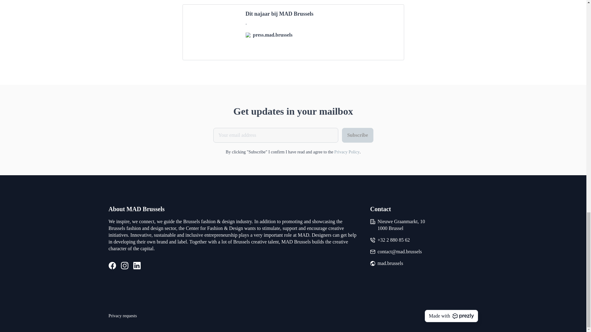  Describe the element at coordinates (321, 14) in the screenshot. I see `Dit najaar bij MAD Brussels` at that location.